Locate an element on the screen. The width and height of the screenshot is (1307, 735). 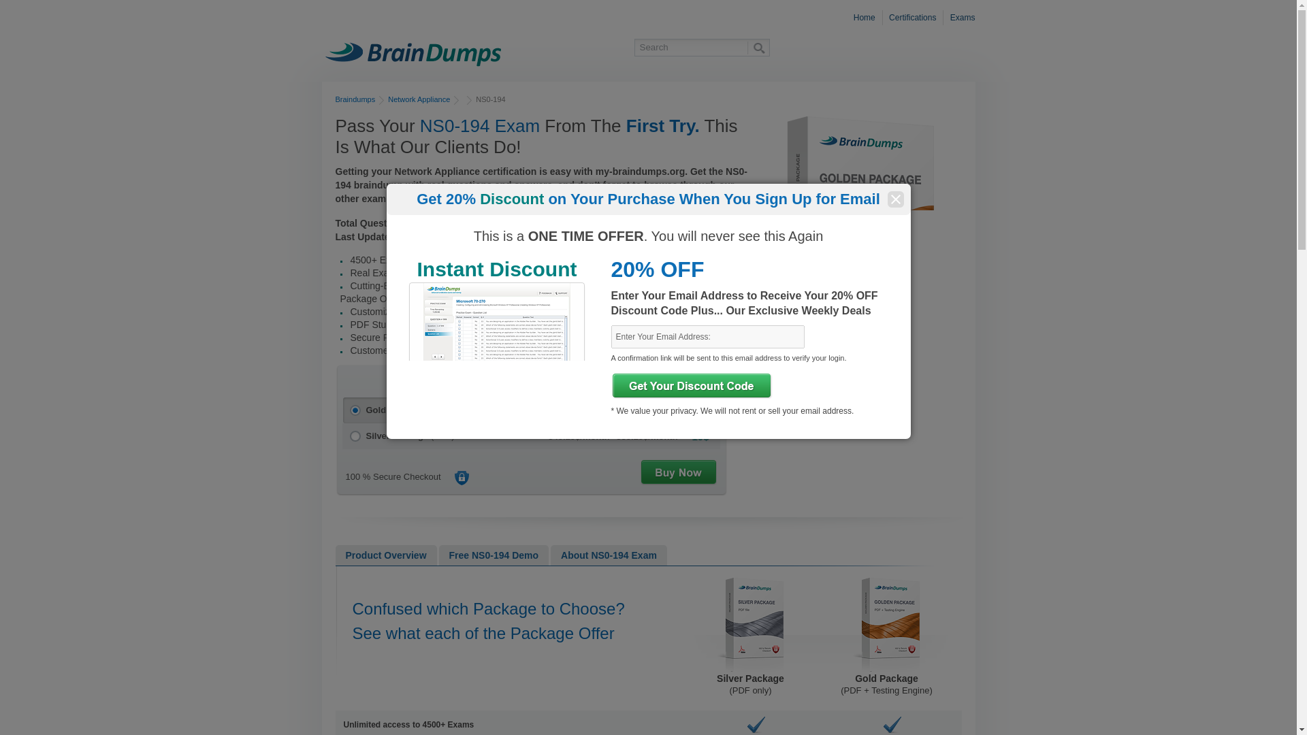
Home is located at coordinates (866, 18).